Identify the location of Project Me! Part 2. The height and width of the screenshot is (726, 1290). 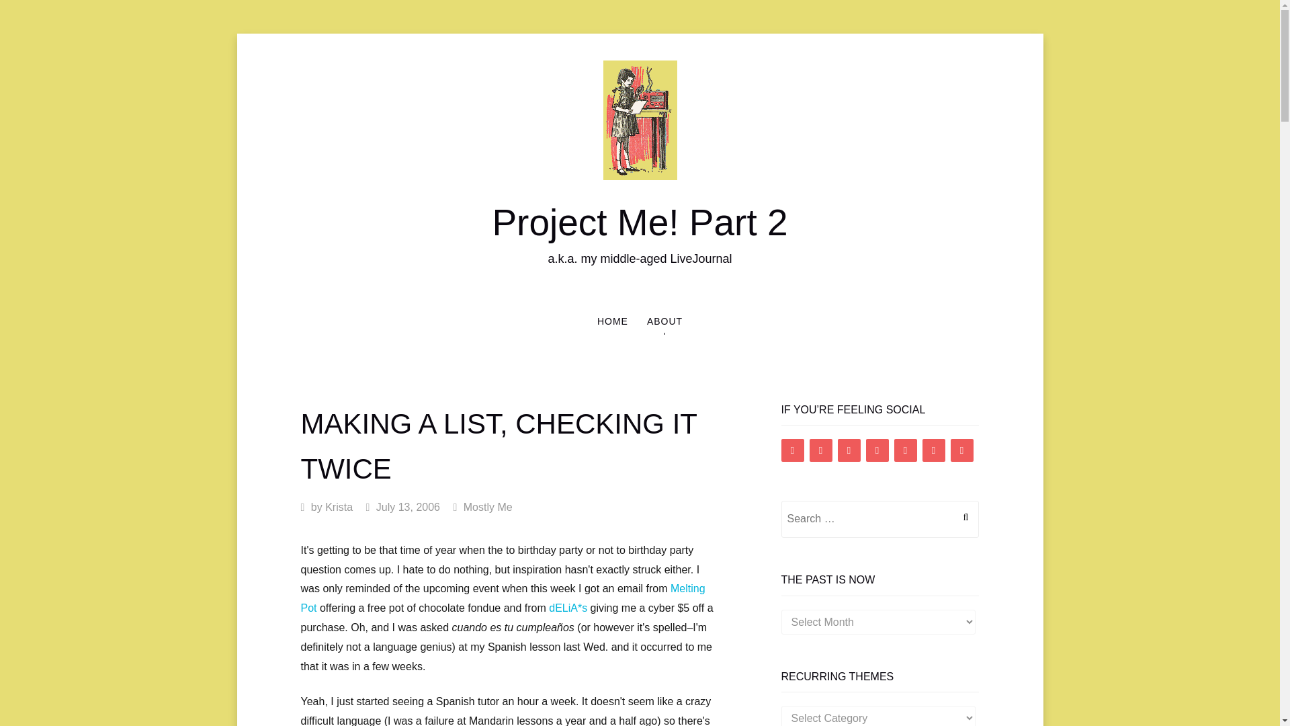
(639, 222).